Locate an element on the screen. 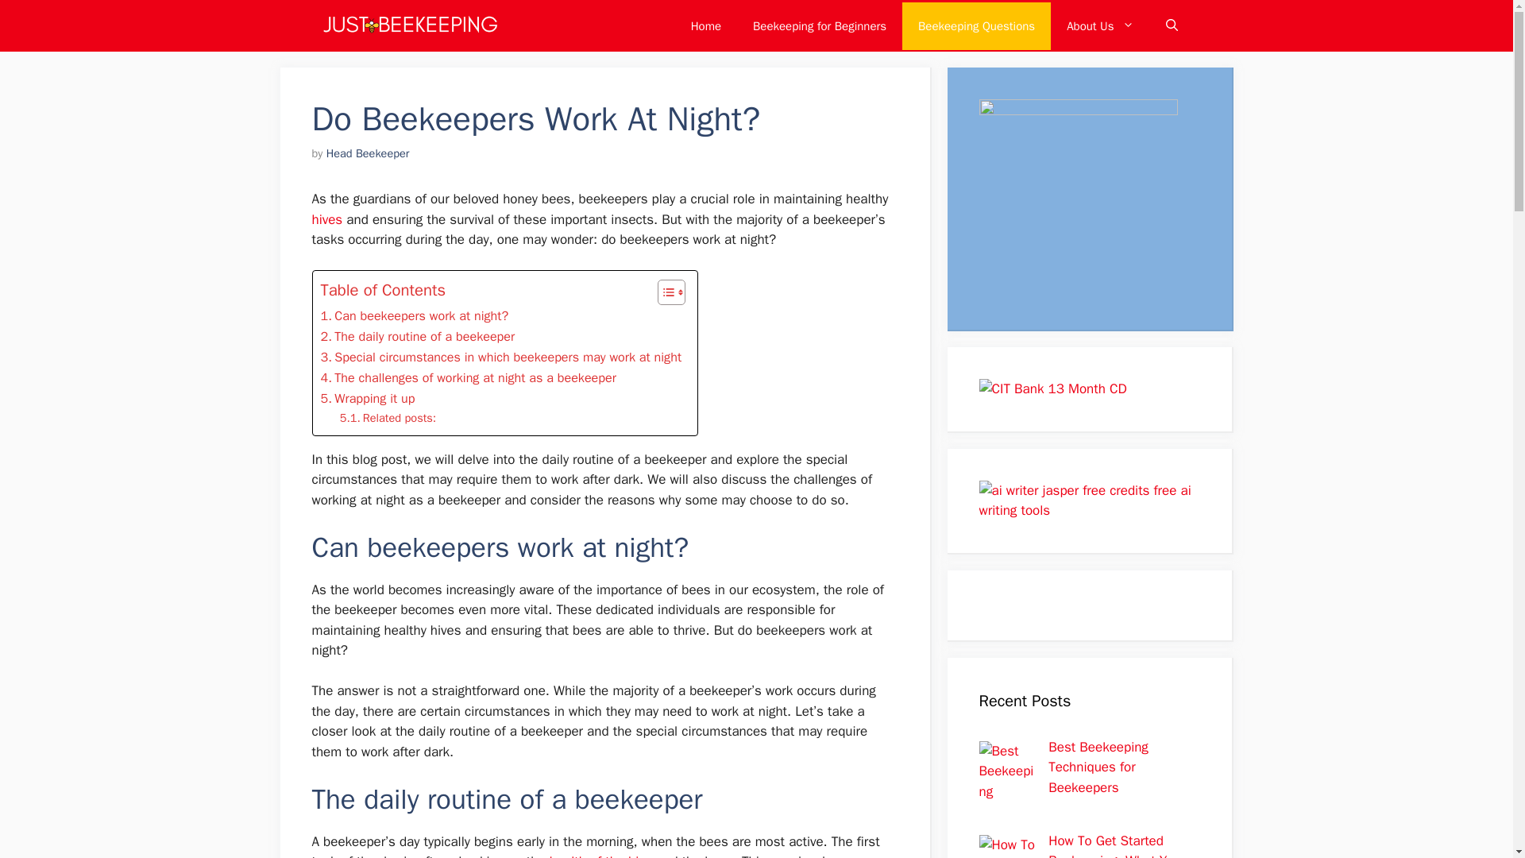 This screenshot has width=1525, height=858. The daily routine of a beekeeper is located at coordinates (418, 337).